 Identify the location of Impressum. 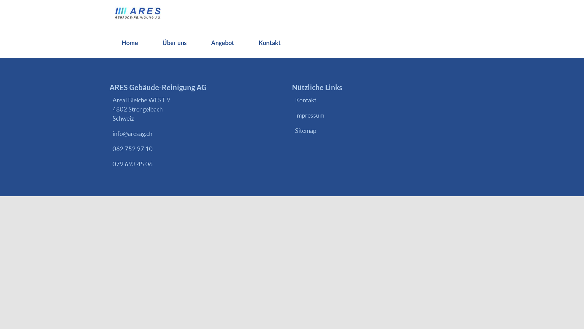
(379, 115).